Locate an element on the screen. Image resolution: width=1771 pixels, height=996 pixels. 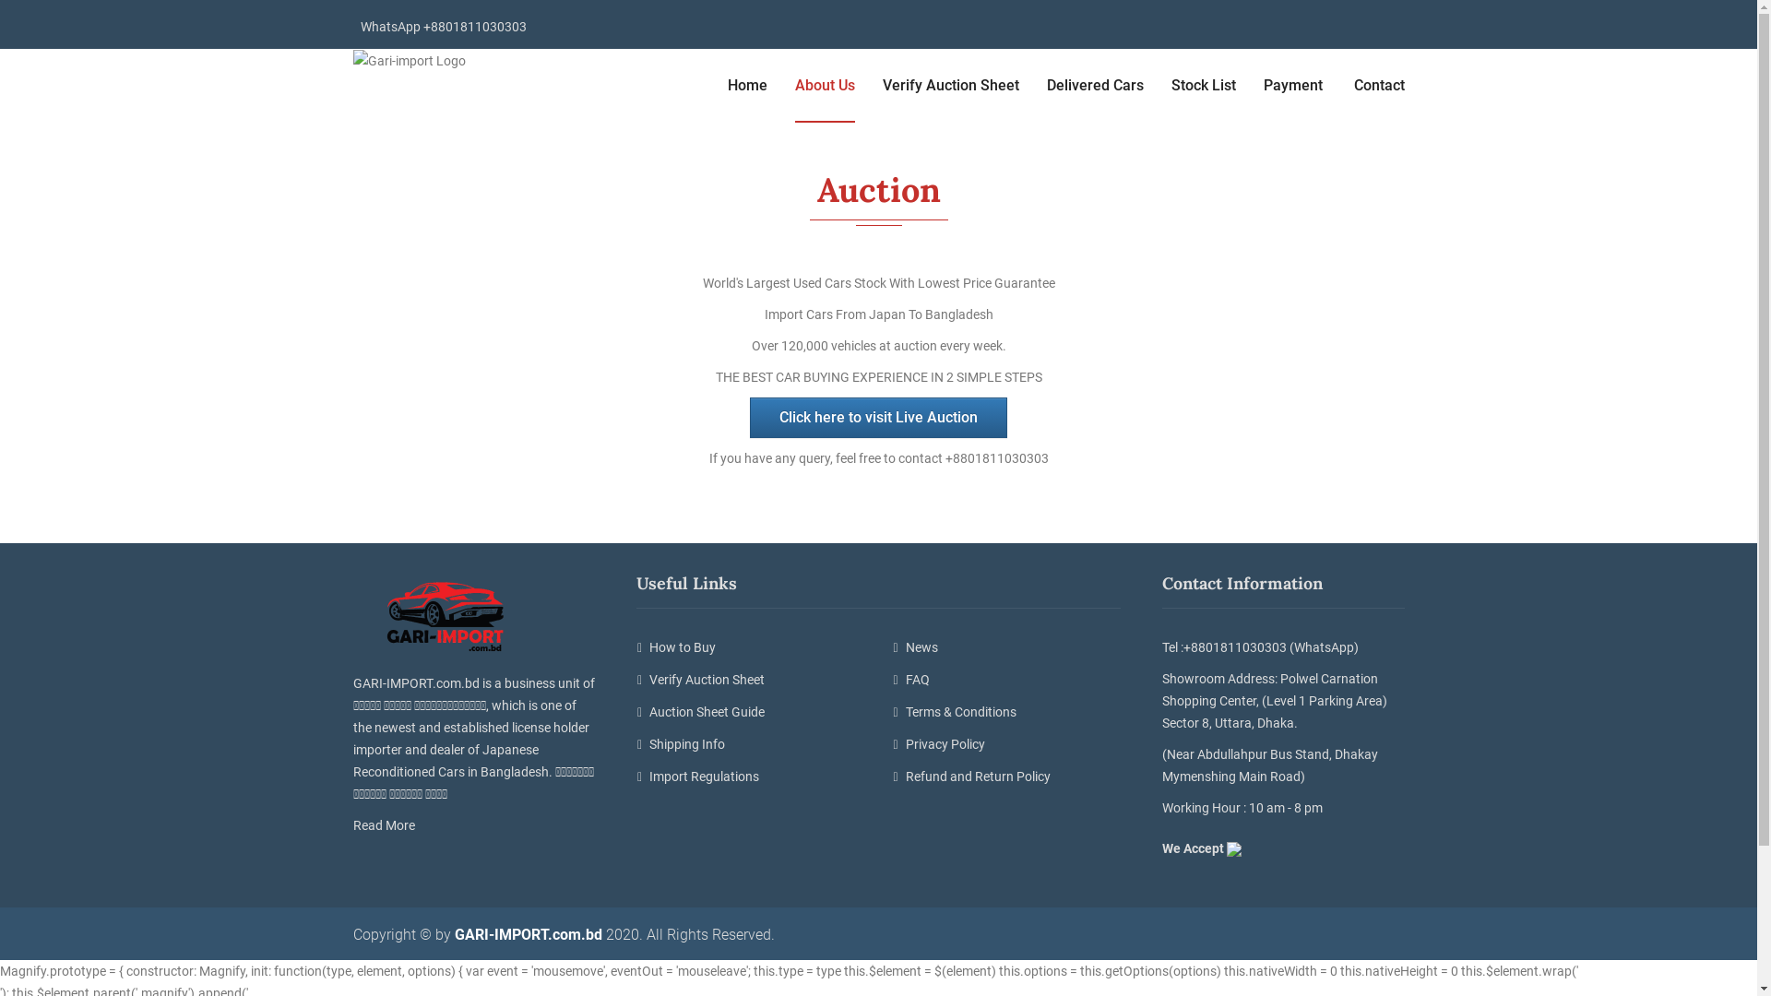
Import Regulations is located at coordinates (751, 777).